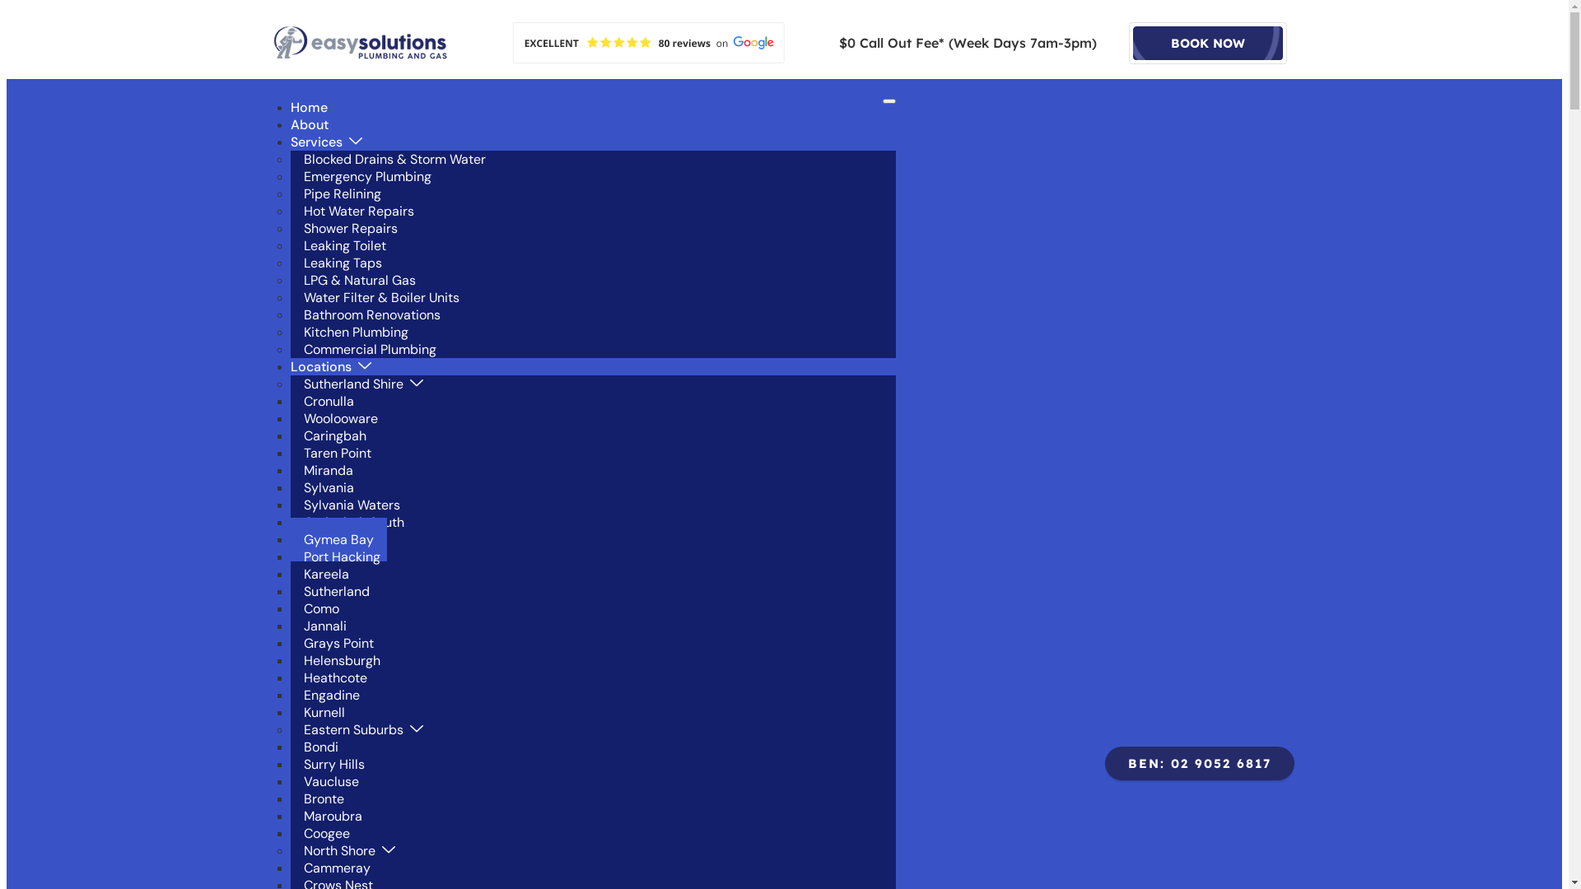 The image size is (1581, 889). I want to click on Helensburgh, so click(341, 660).